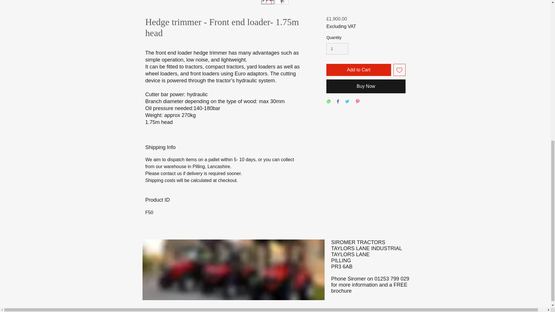 The image size is (555, 312). I want to click on Add to Cart, so click(358, 70).